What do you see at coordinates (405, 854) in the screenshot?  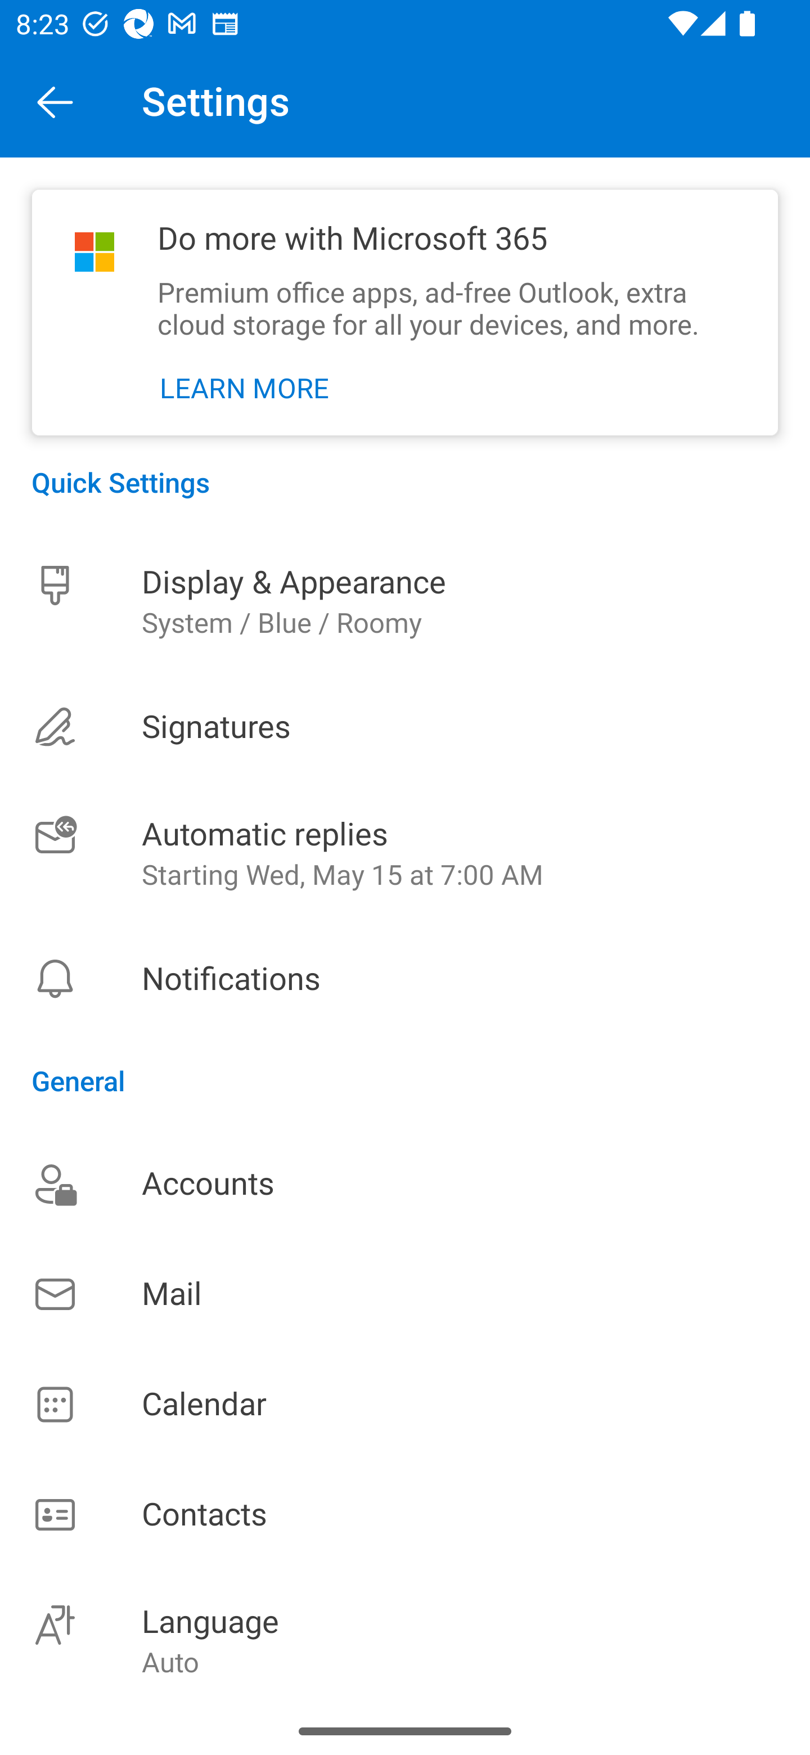 I see `Automatic replies Starting Wed, May 15 at 7:00 AM` at bounding box center [405, 854].